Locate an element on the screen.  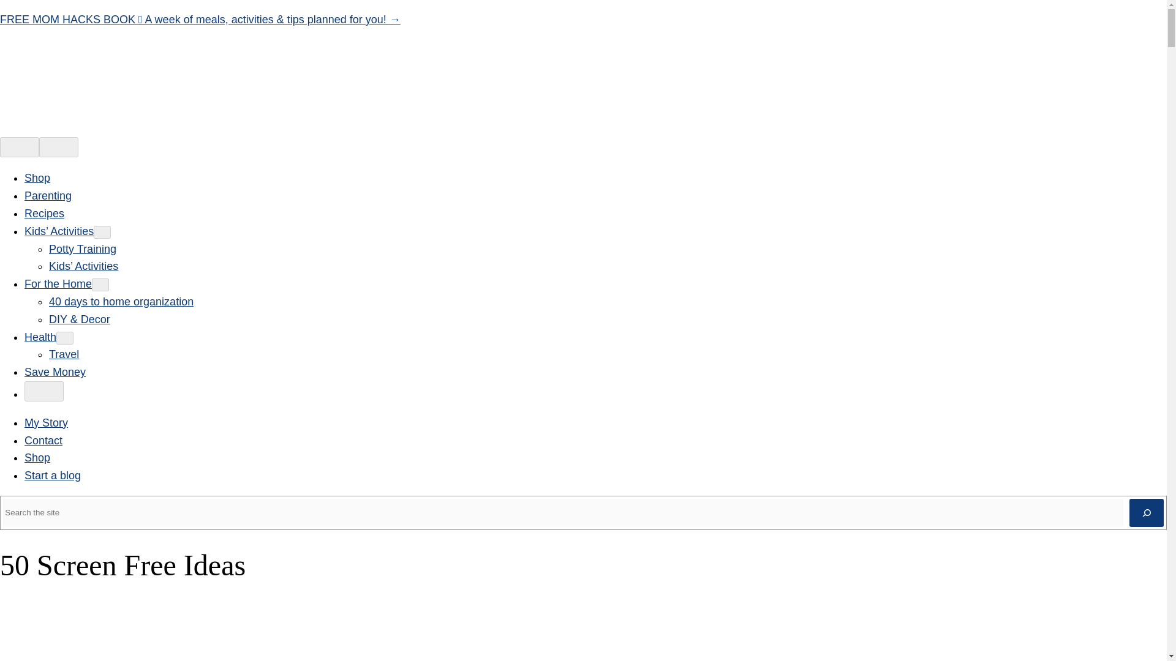
My Story is located at coordinates (47, 422).